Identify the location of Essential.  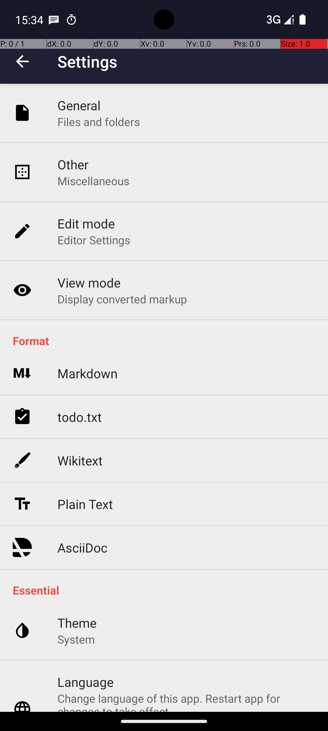
(167, 590).